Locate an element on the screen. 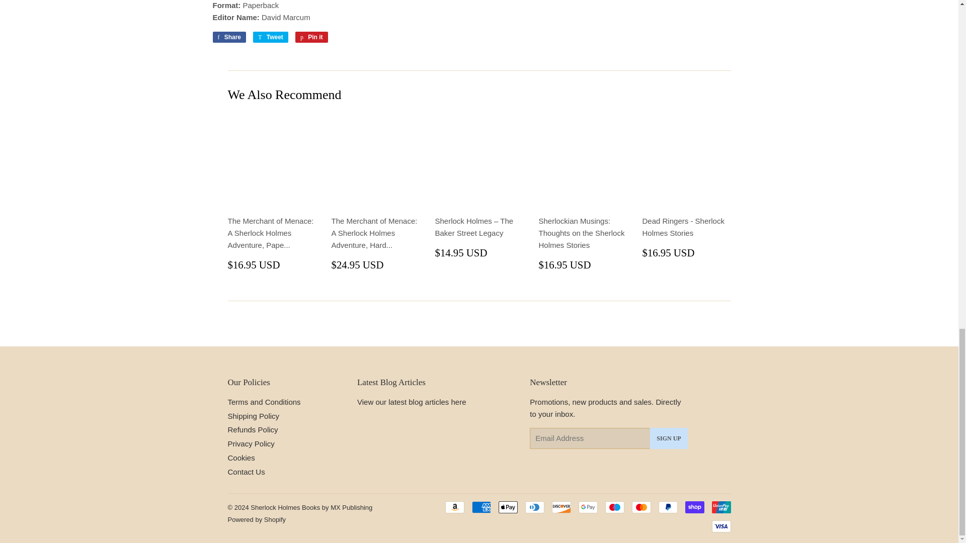  Google Pay is located at coordinates (588, 507).